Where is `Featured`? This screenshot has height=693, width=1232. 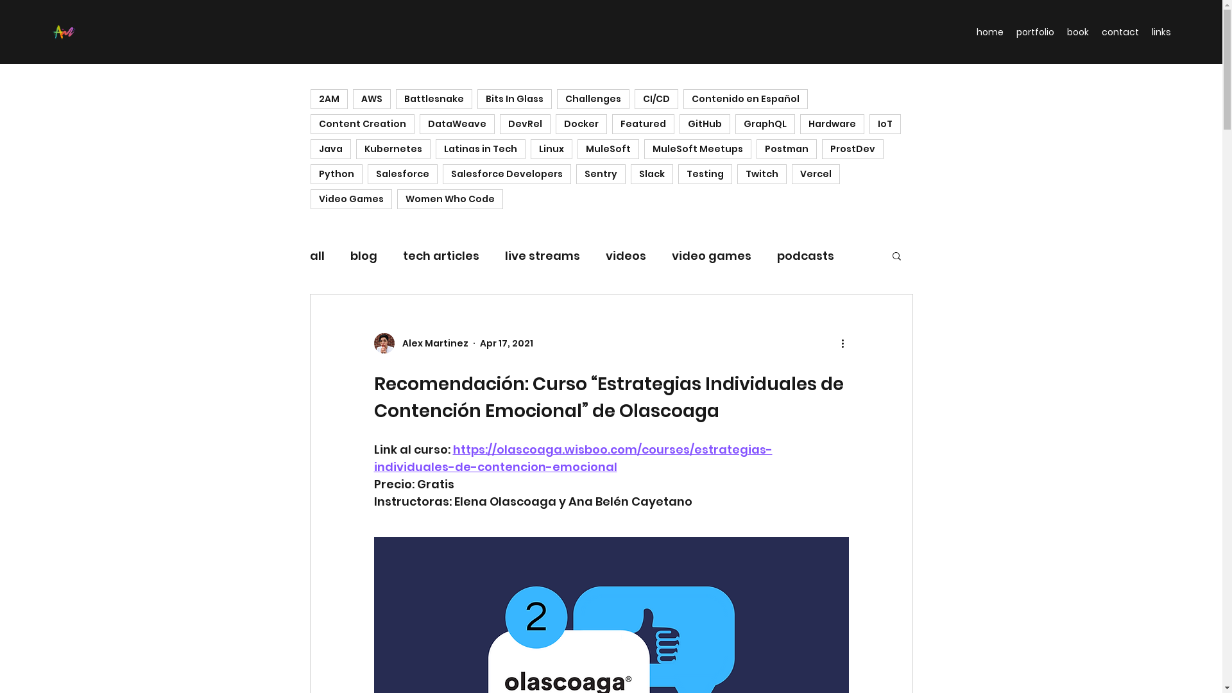
Featured is located at coordinates (643, 124).